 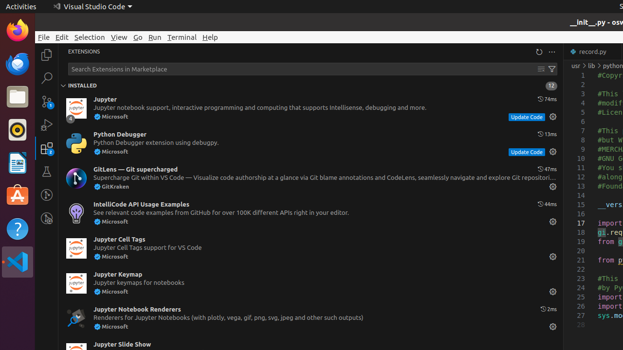 I want to click on File, so click(x=44, y=37).